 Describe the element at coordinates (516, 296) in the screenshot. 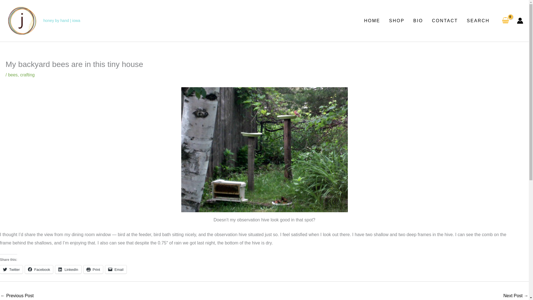

I see `The effects of "Cooked"` at that location.